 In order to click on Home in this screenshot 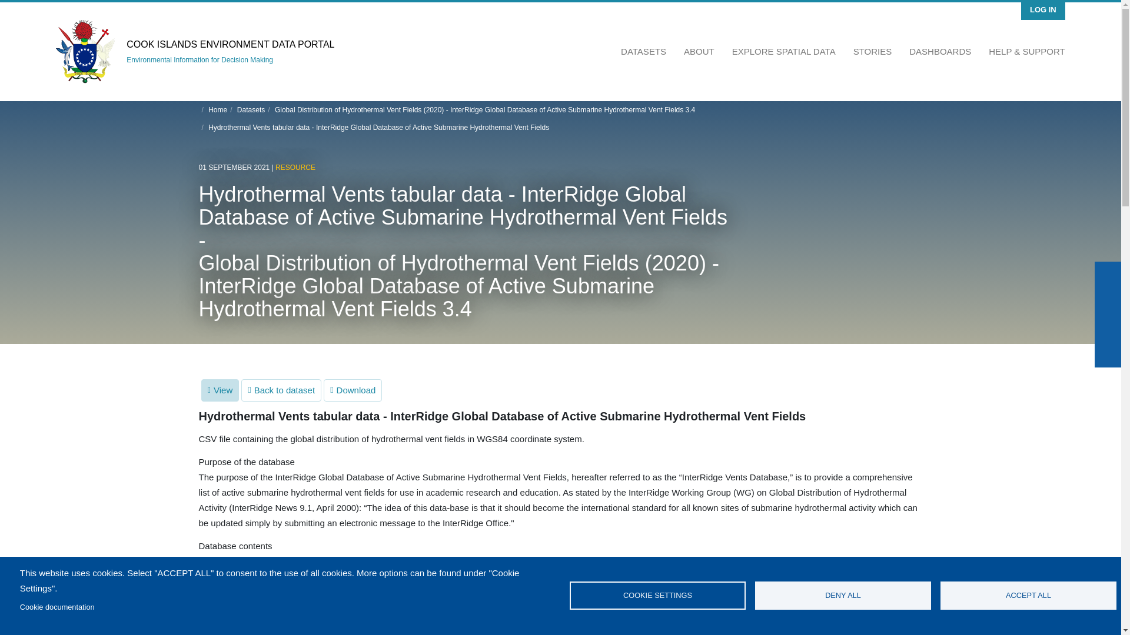, I will do `click(217, 109)`.